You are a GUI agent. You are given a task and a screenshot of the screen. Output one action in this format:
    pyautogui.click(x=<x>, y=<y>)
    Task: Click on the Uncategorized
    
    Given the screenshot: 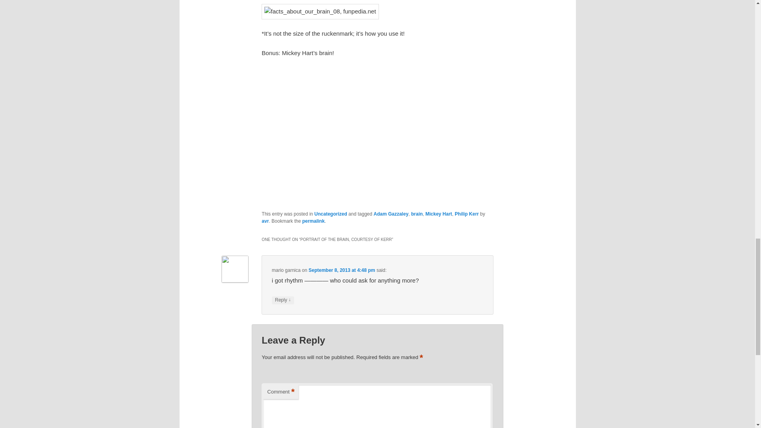 What is the action you would take?
    pyautogui.click(x=331, y=214)
    